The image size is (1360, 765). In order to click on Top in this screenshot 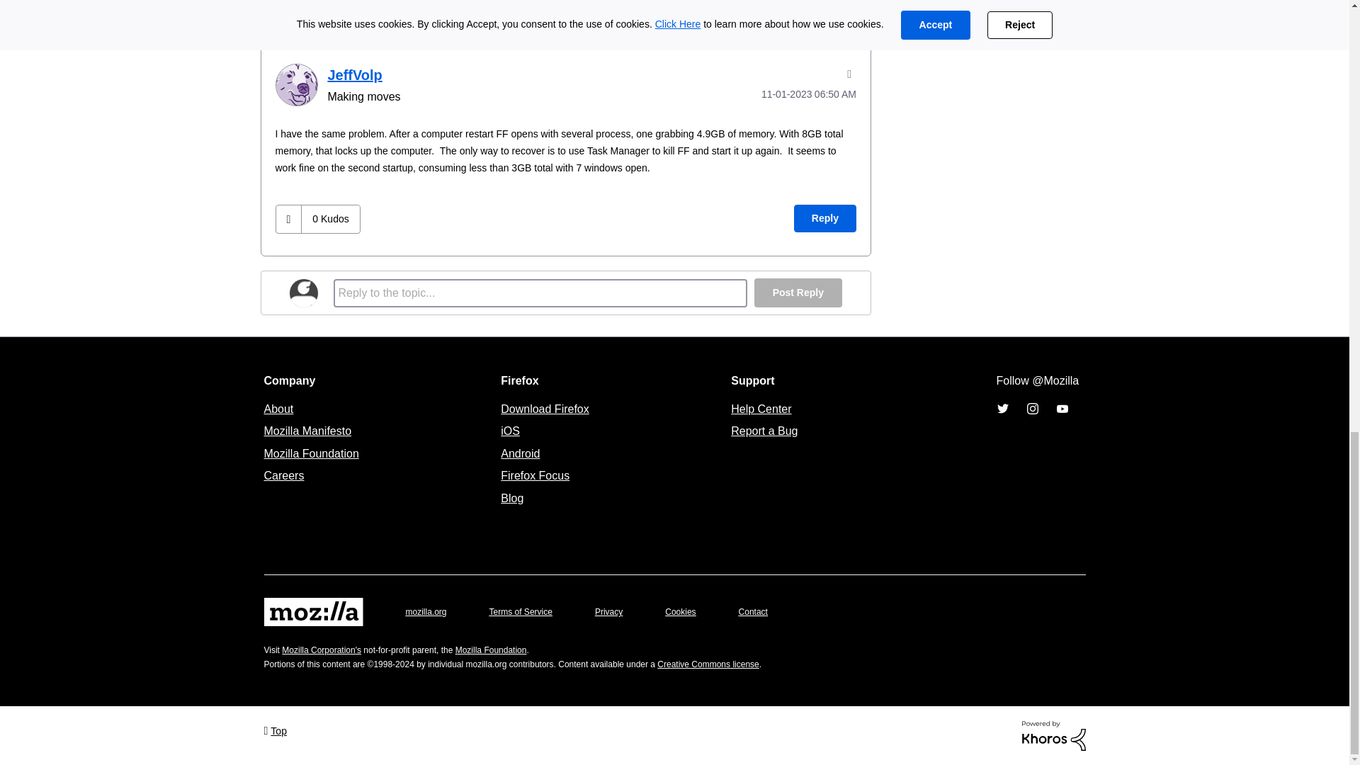, I will do `click(275, 730)`.